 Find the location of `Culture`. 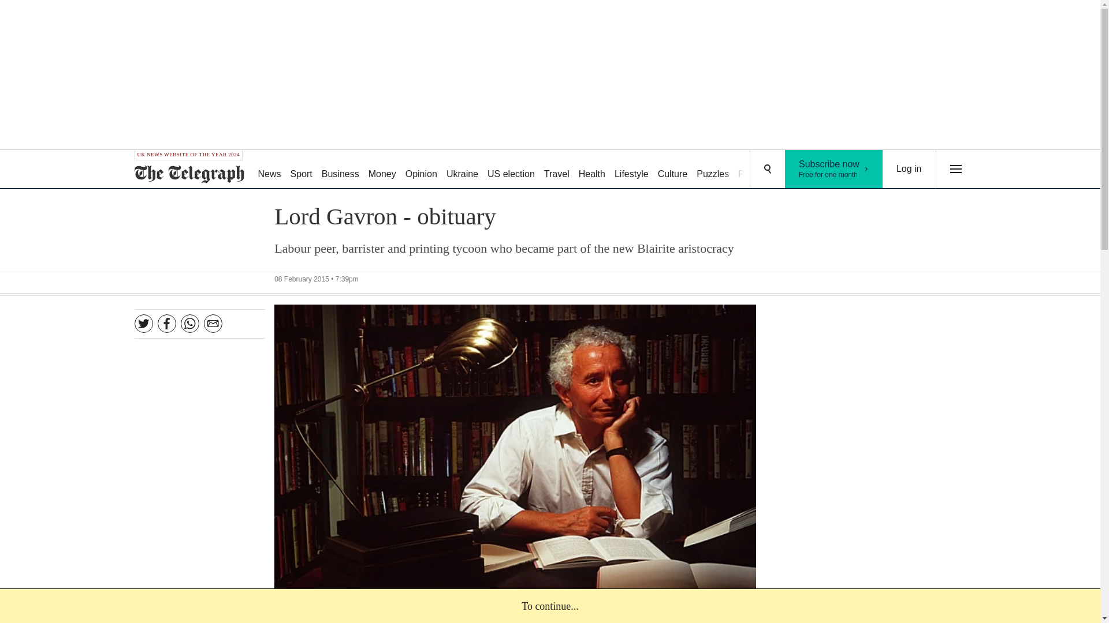

Culture is located at coordinates (672, 170).